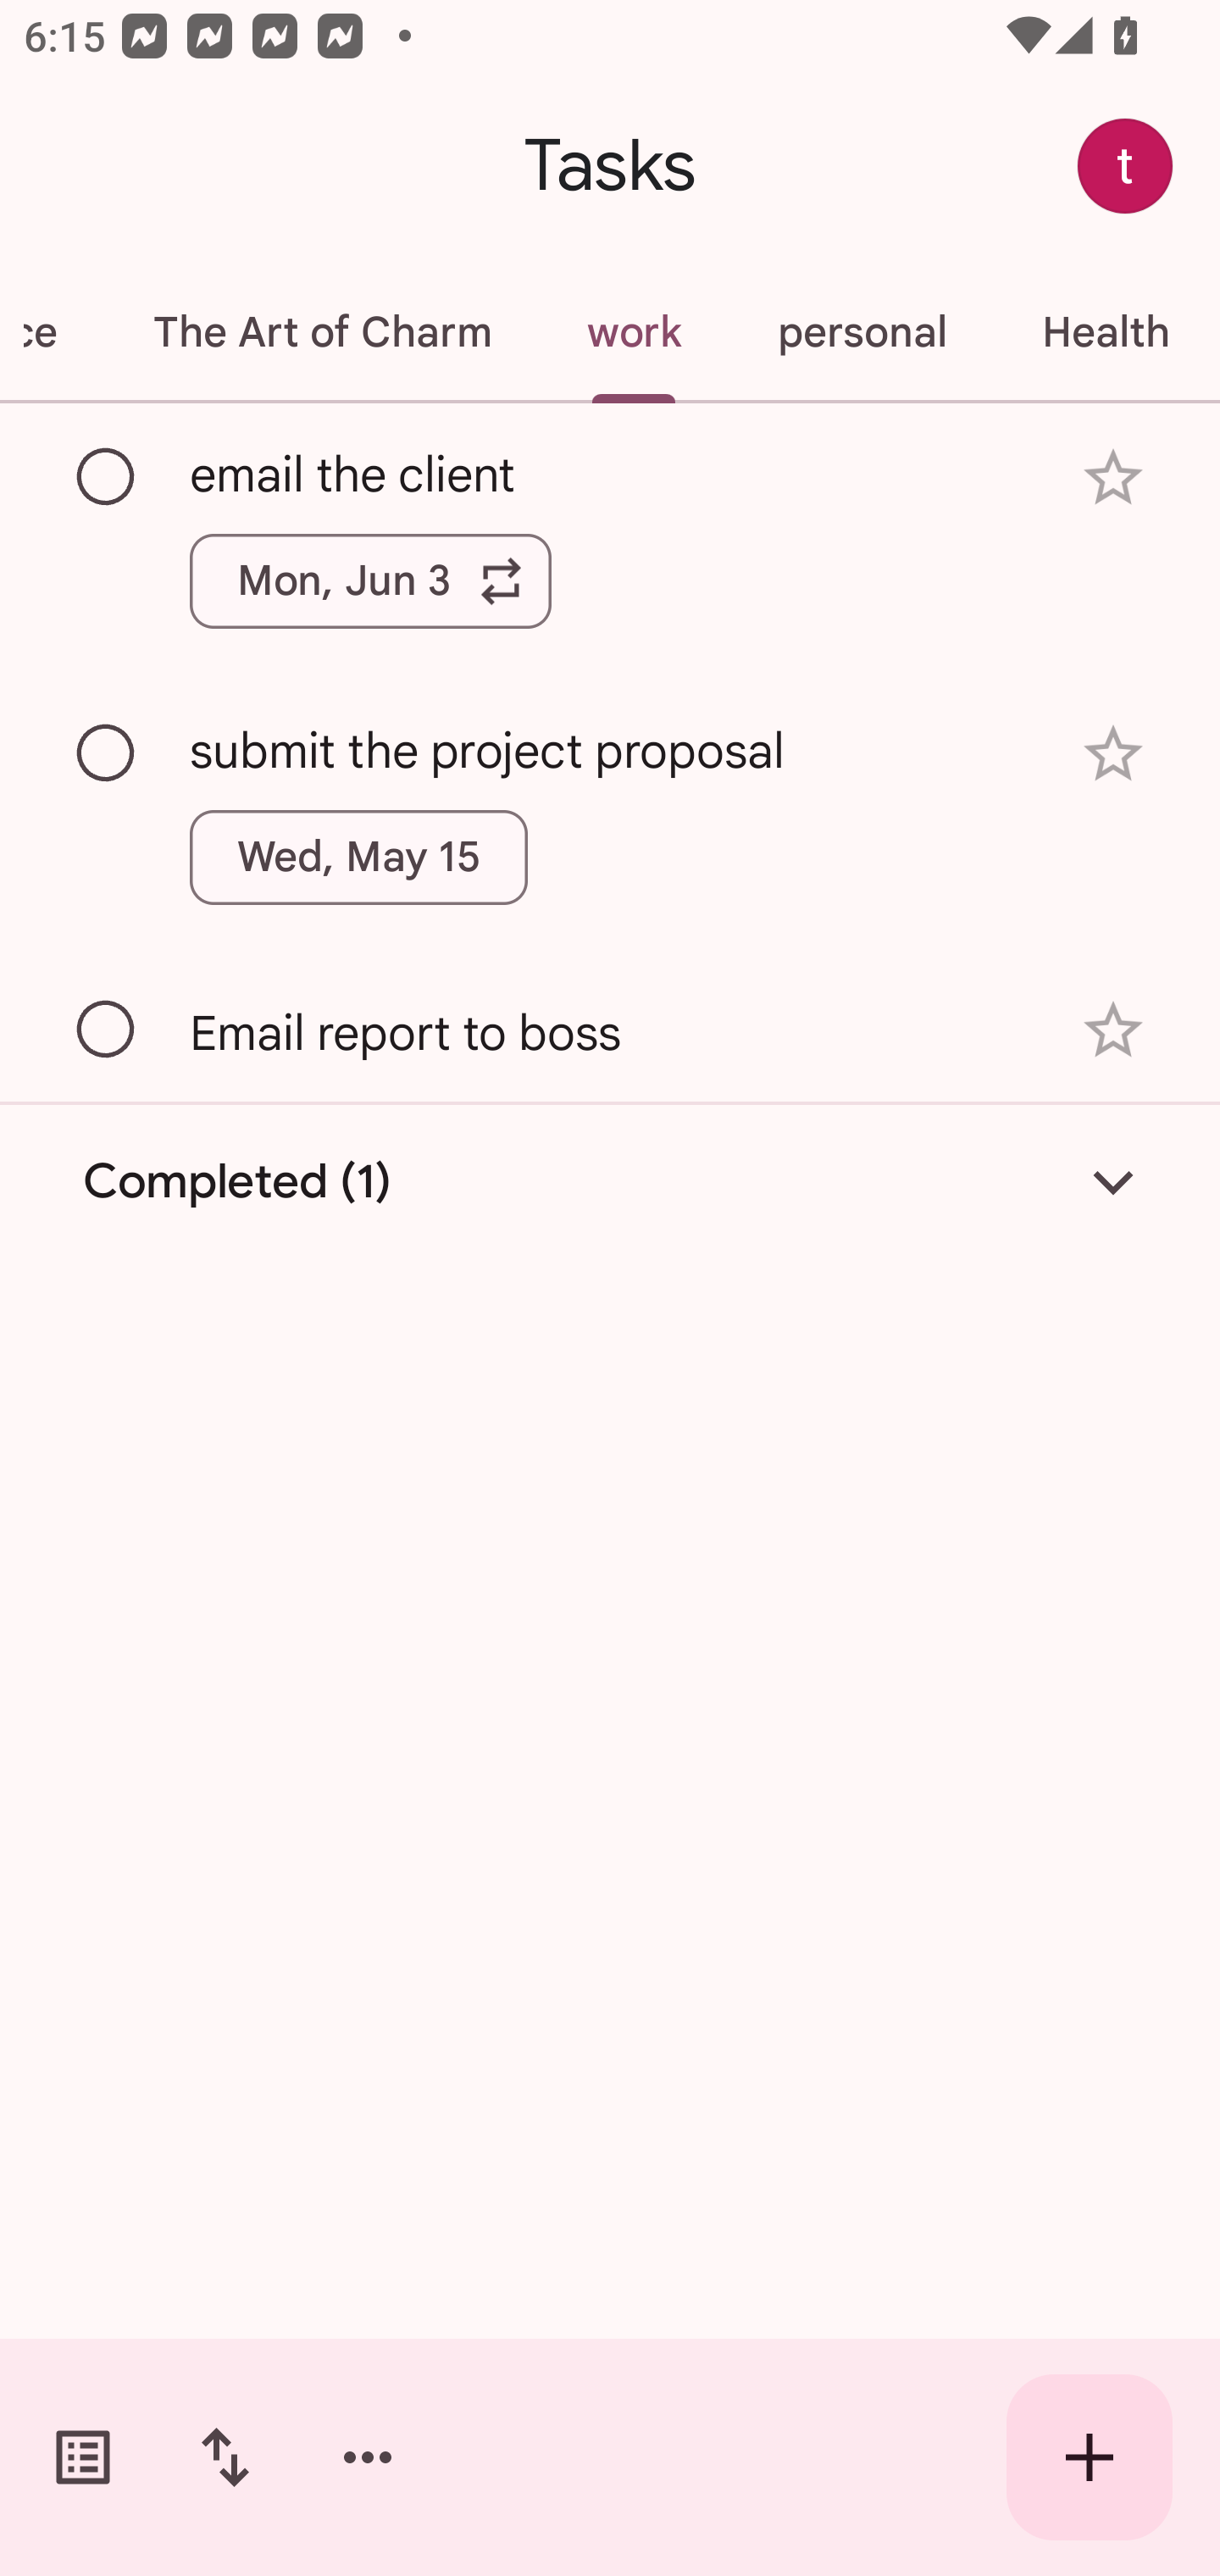  What do you see at coordinates (107, 754) in the screenshot?
I see `Mark as complete` at bounding box center [107, 754].